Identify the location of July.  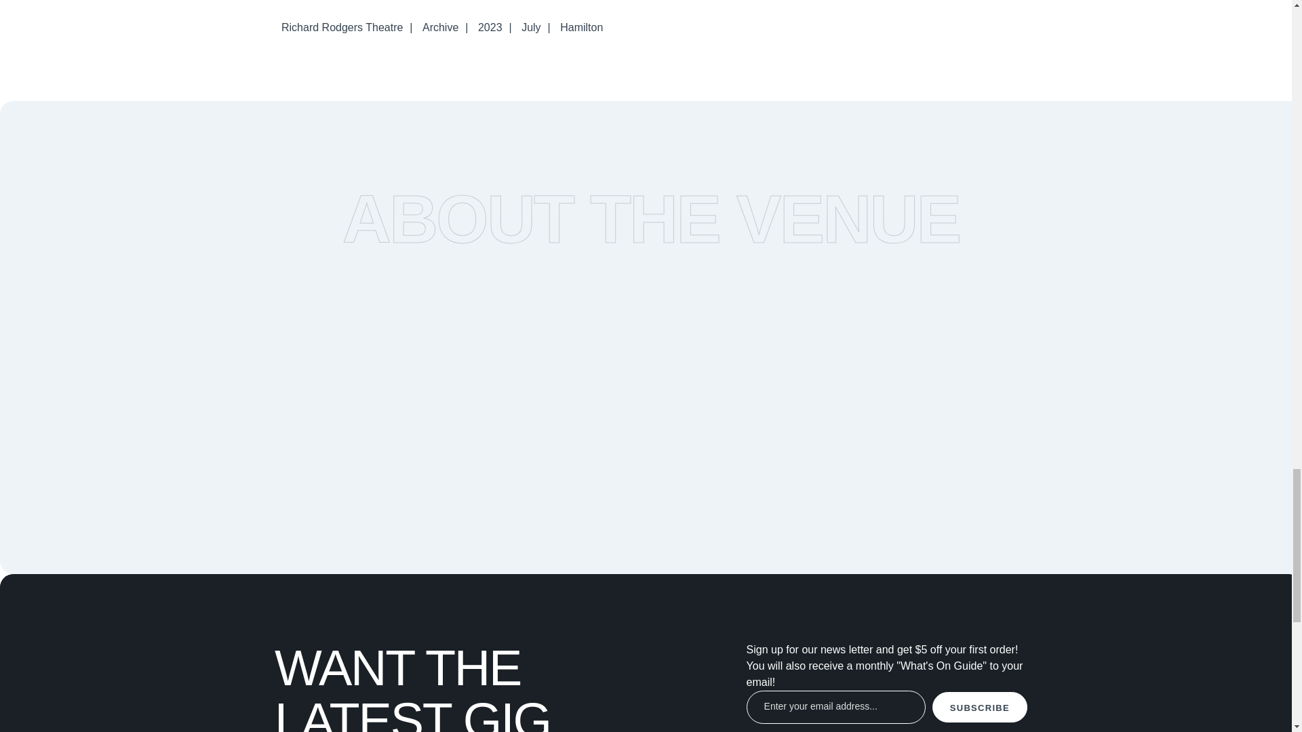
(530, 27).